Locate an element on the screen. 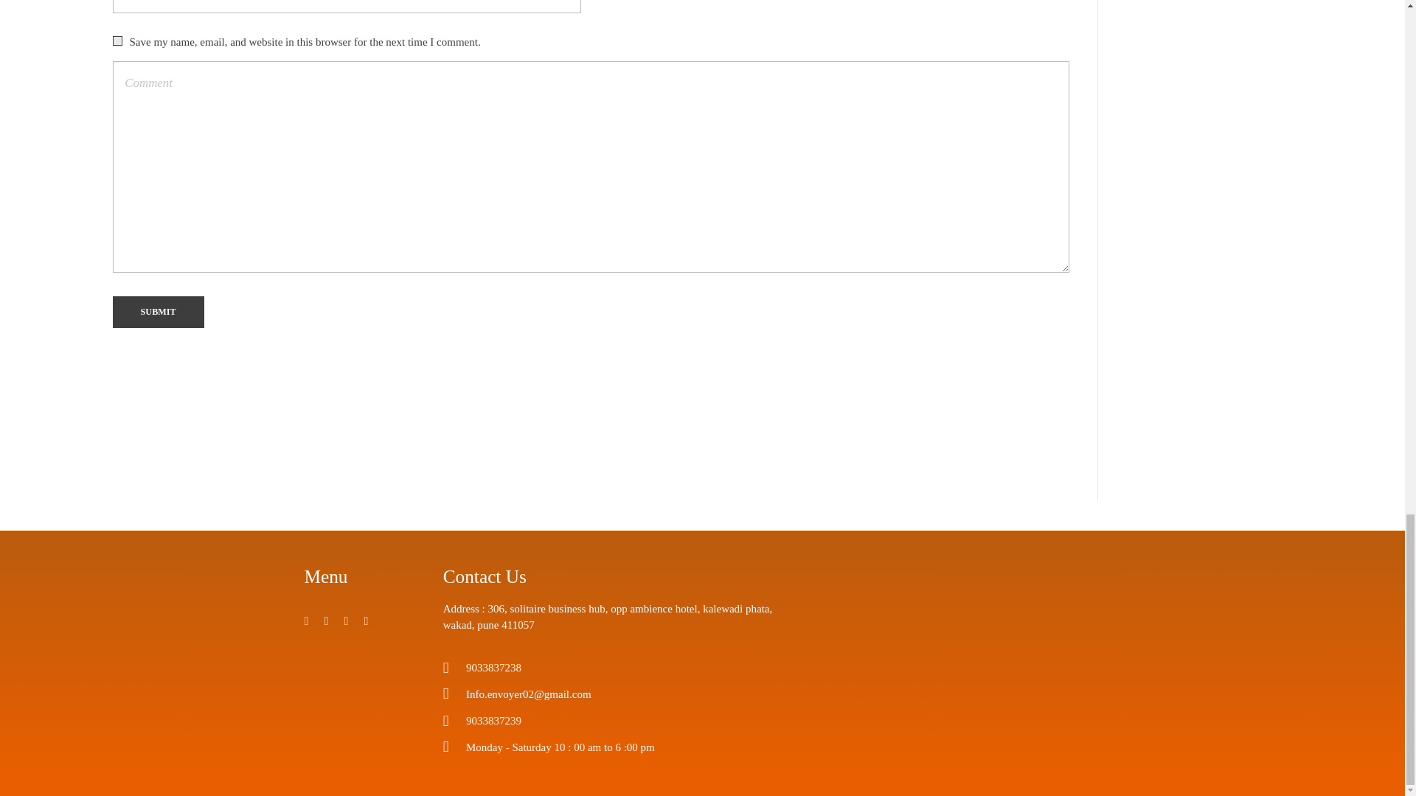 The image size is (1416, 796). Submit is located at coordinates (158, 311).